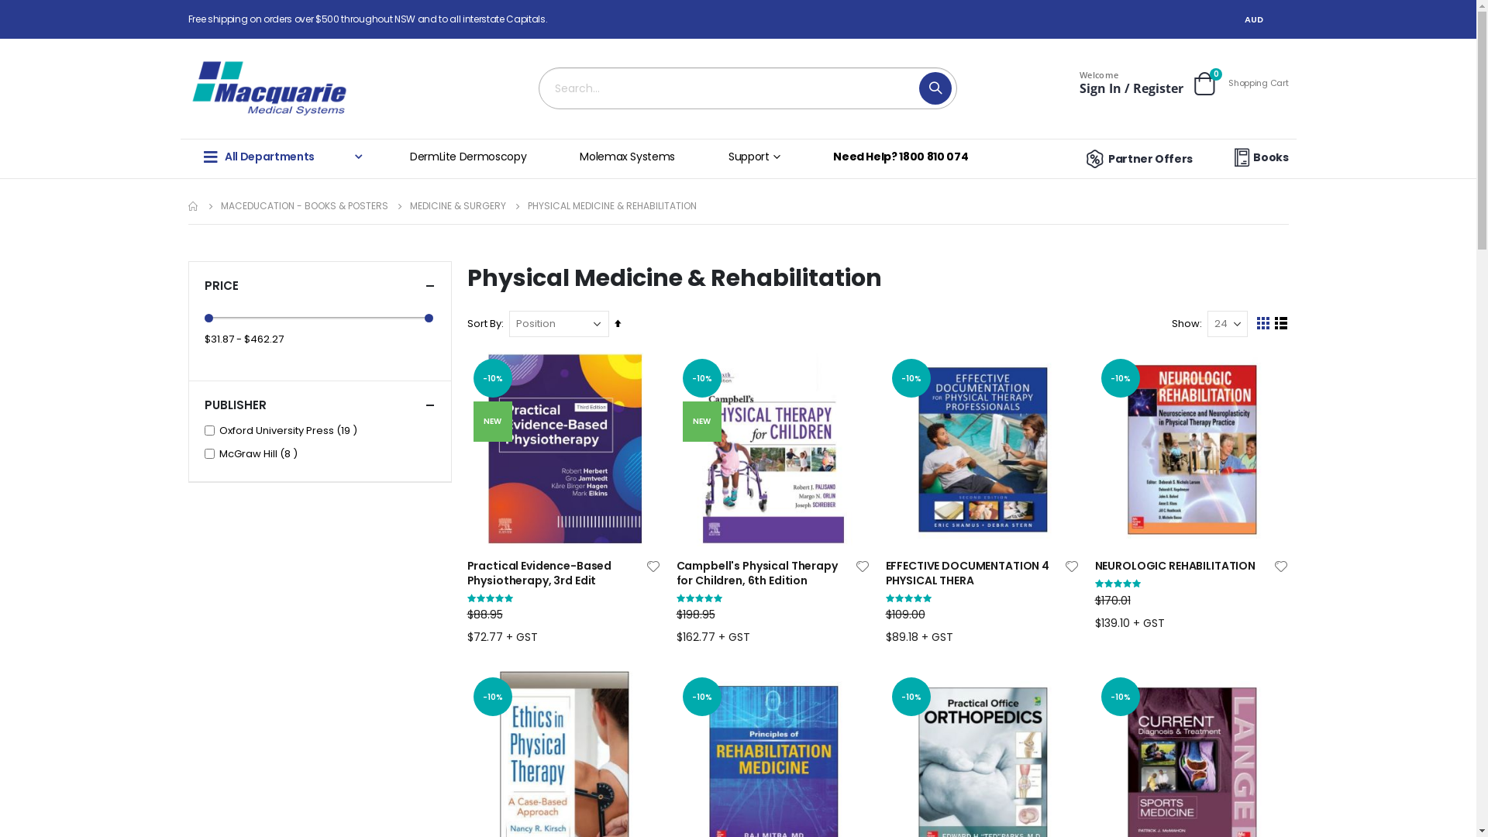  Describe the element at coordinates (1281, 567) in the screenshot. I see `Add to Wish List` at that location.